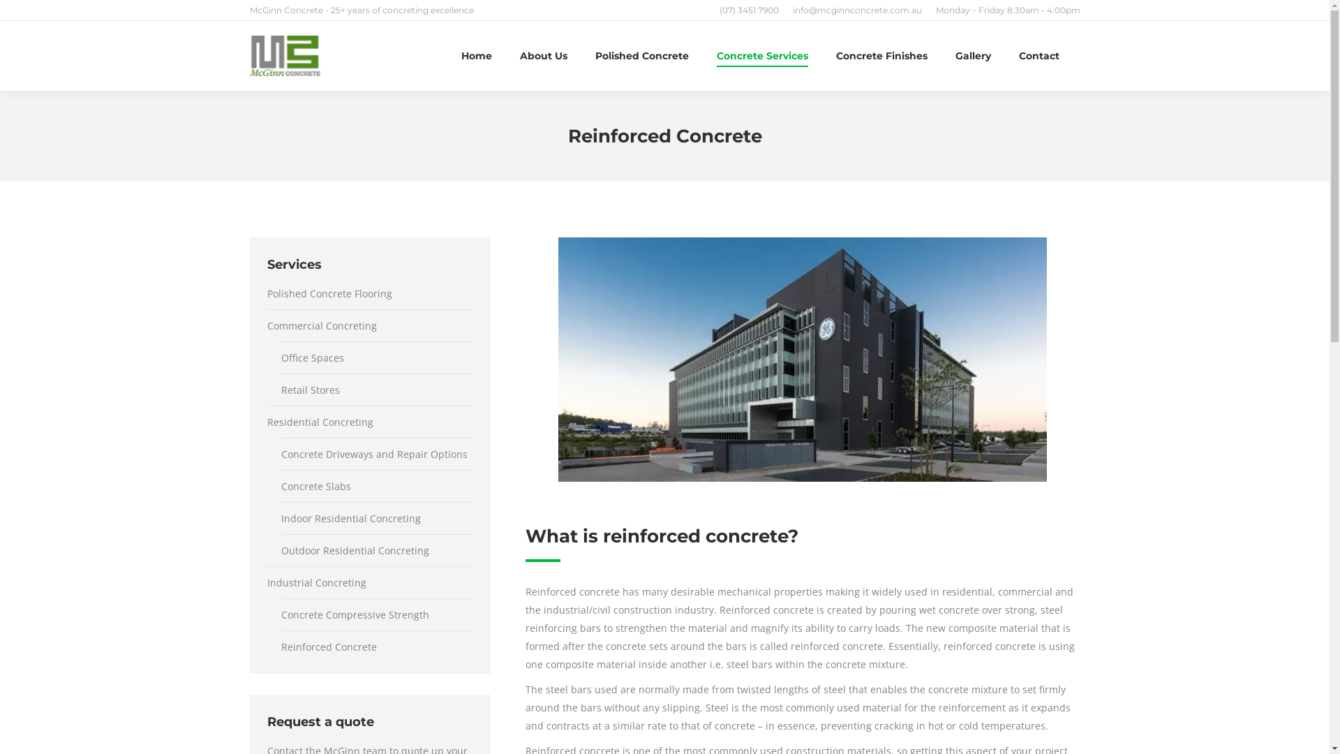  Describe the element at coordinates (329, 294) in the screenshot. I see `Polished Concrete Flooring` at that location.